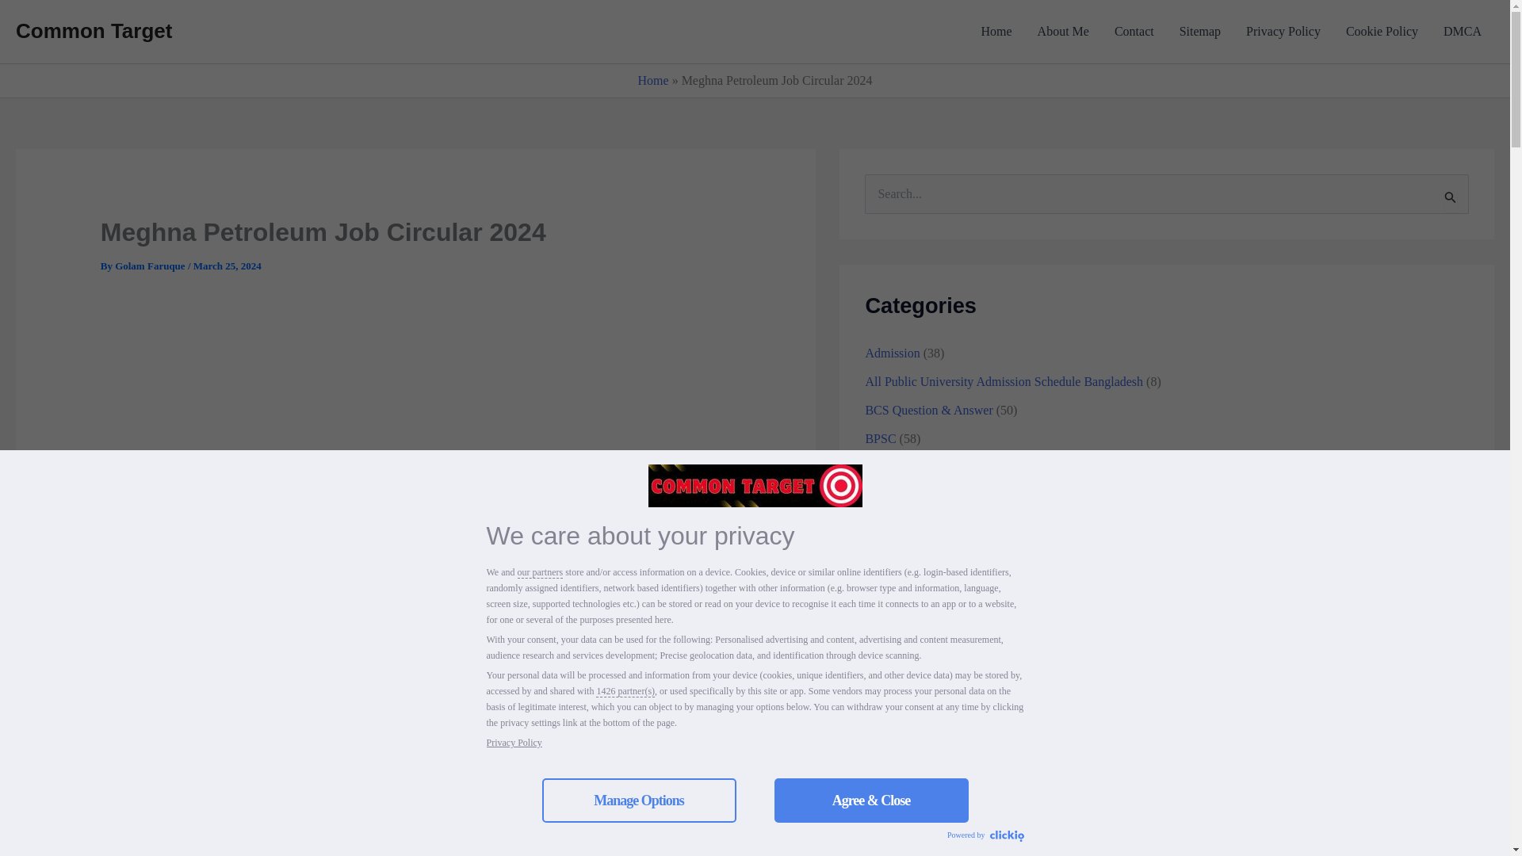  Describe the element at coordinates (1200, 32) in the screenshot. I see `Sitemap` at that location.